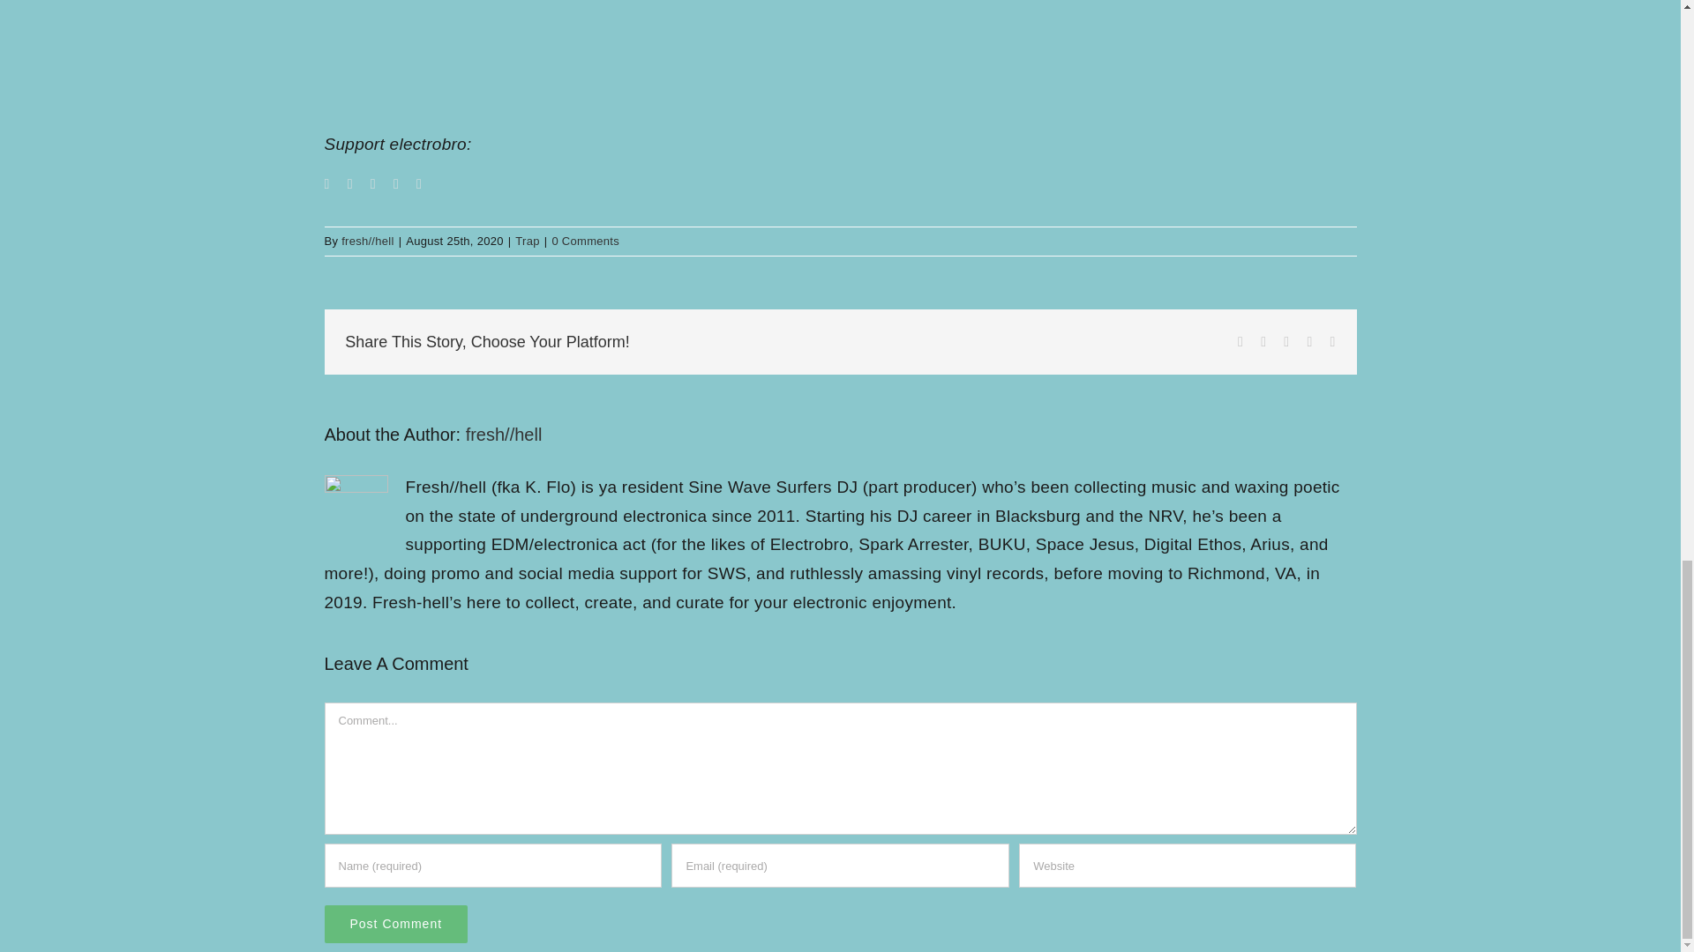  I want to click on Twitter, so click(1263, 342).